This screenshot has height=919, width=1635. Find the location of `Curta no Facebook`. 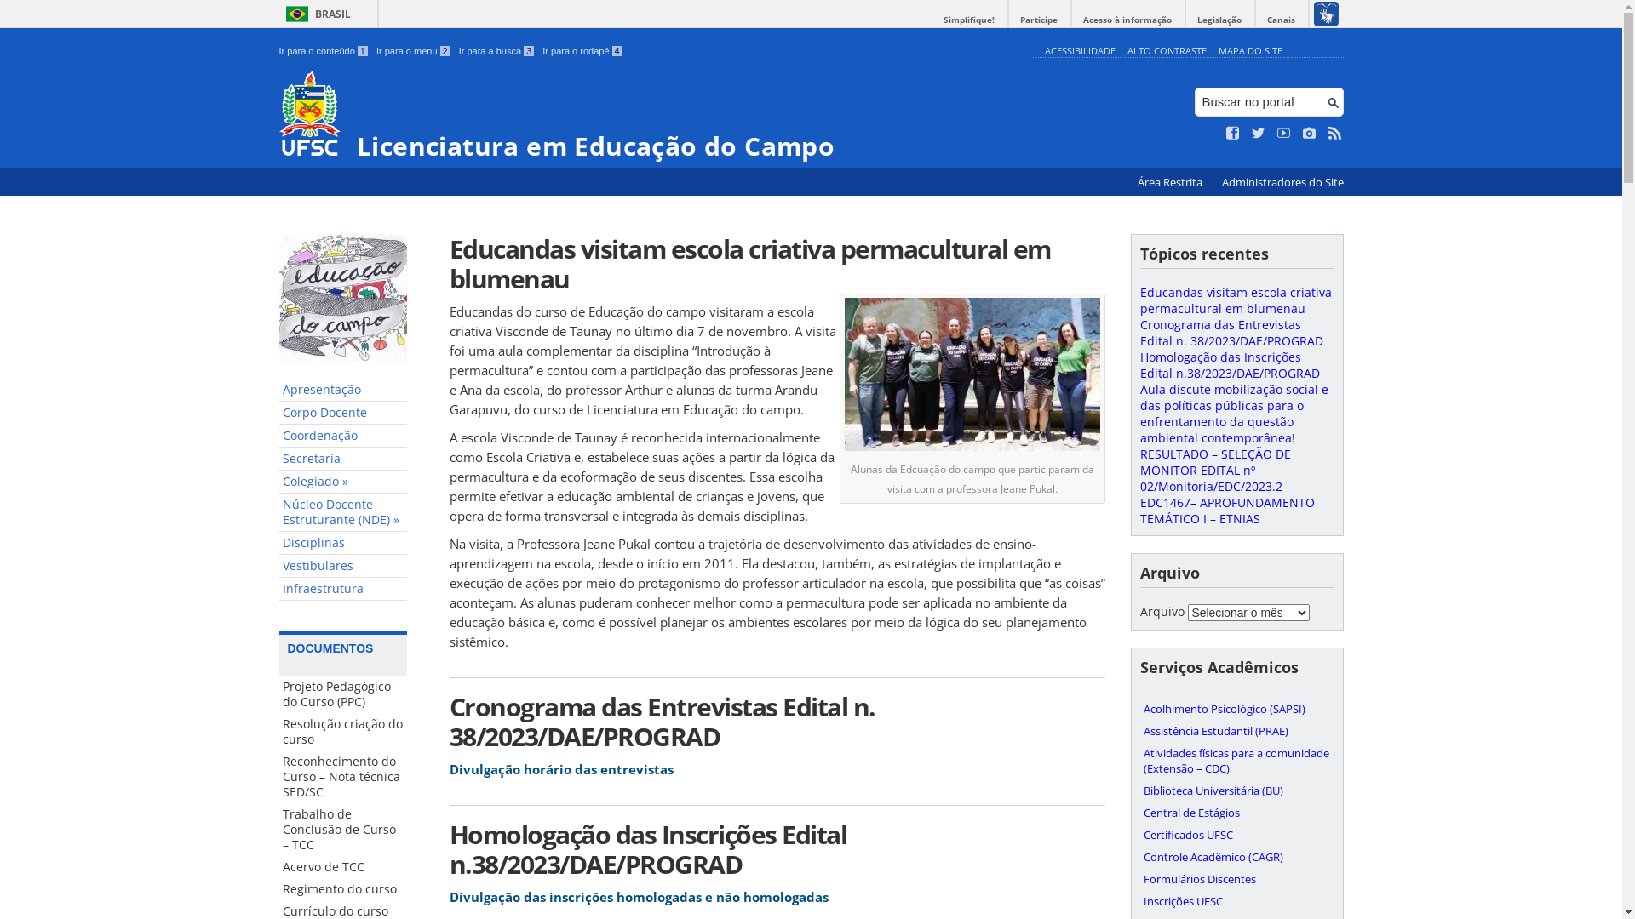

Curta no Facebook is located at coordinates (1233, 134).